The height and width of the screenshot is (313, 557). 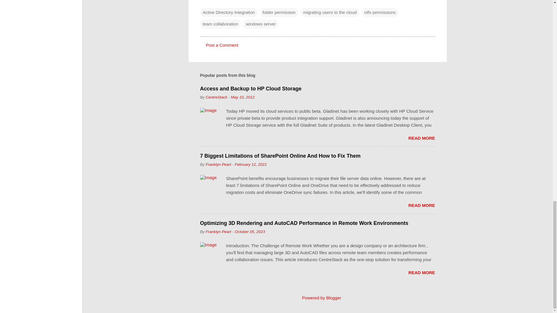 What do you see at coordinates (251, 89) in the screenshot?
I see `Access and Backup to HP Cloud Storage` at bounding box center [251, 89].